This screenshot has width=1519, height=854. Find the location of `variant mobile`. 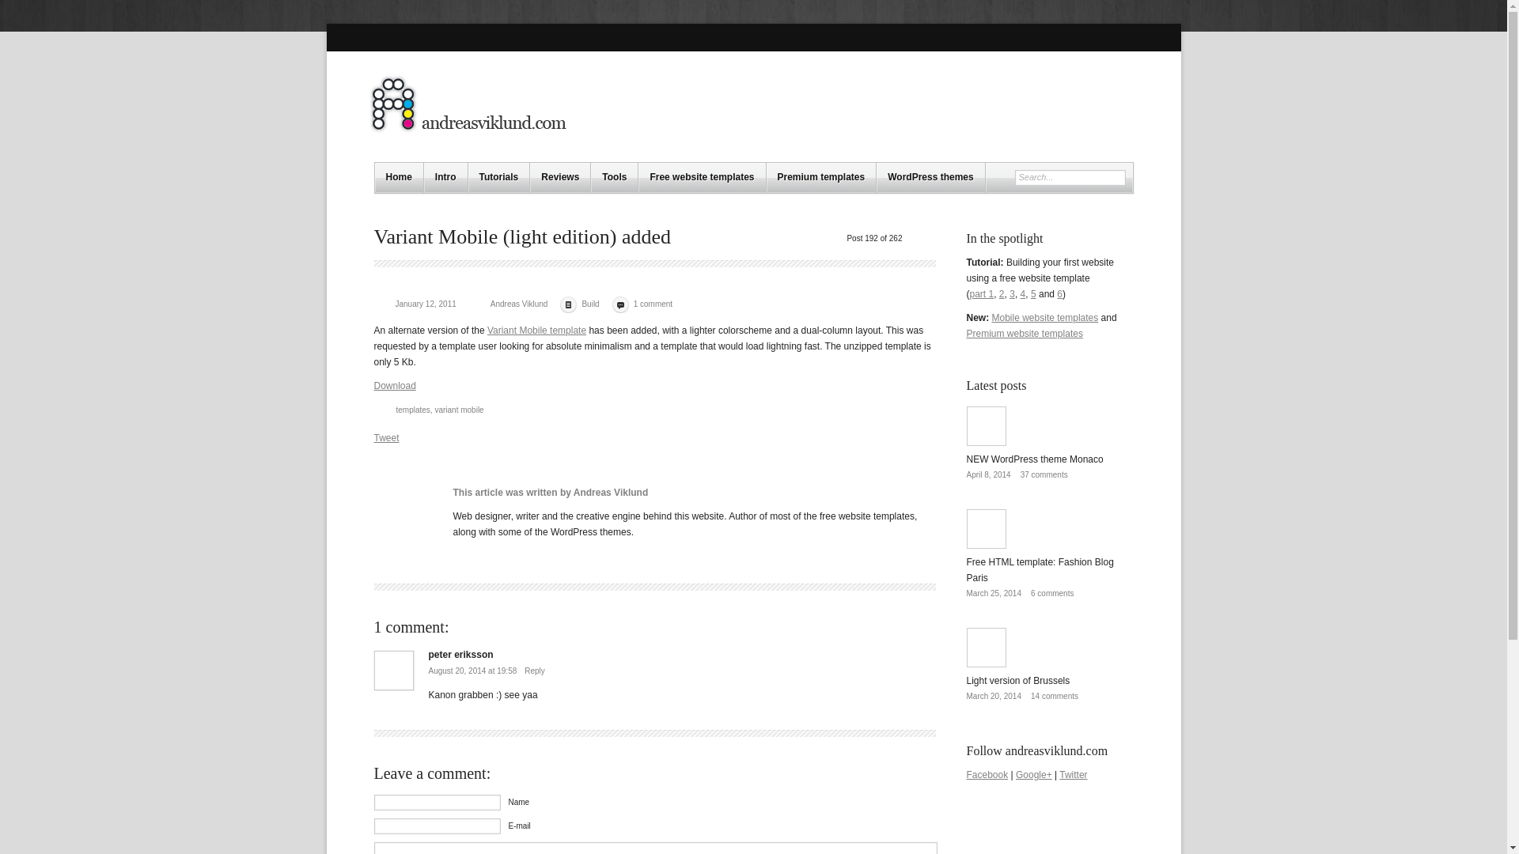

variant mobile is located at coordinates (459, 410).